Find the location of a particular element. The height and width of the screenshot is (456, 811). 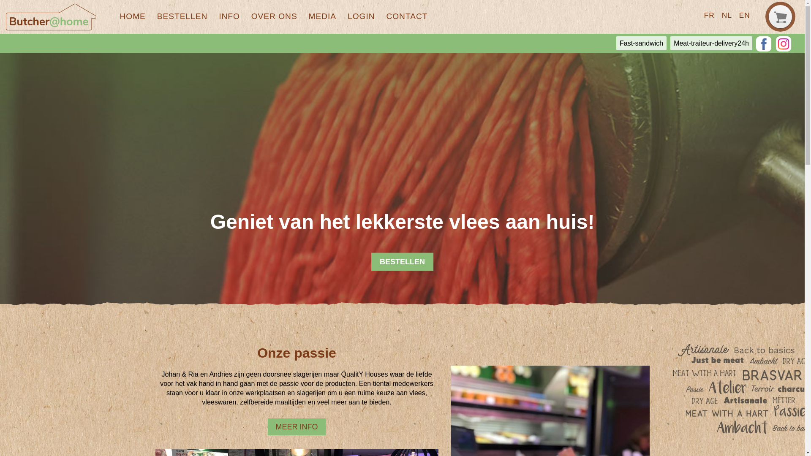

Meat-traiteur-delivery24h is located at coordinates (711, 43).